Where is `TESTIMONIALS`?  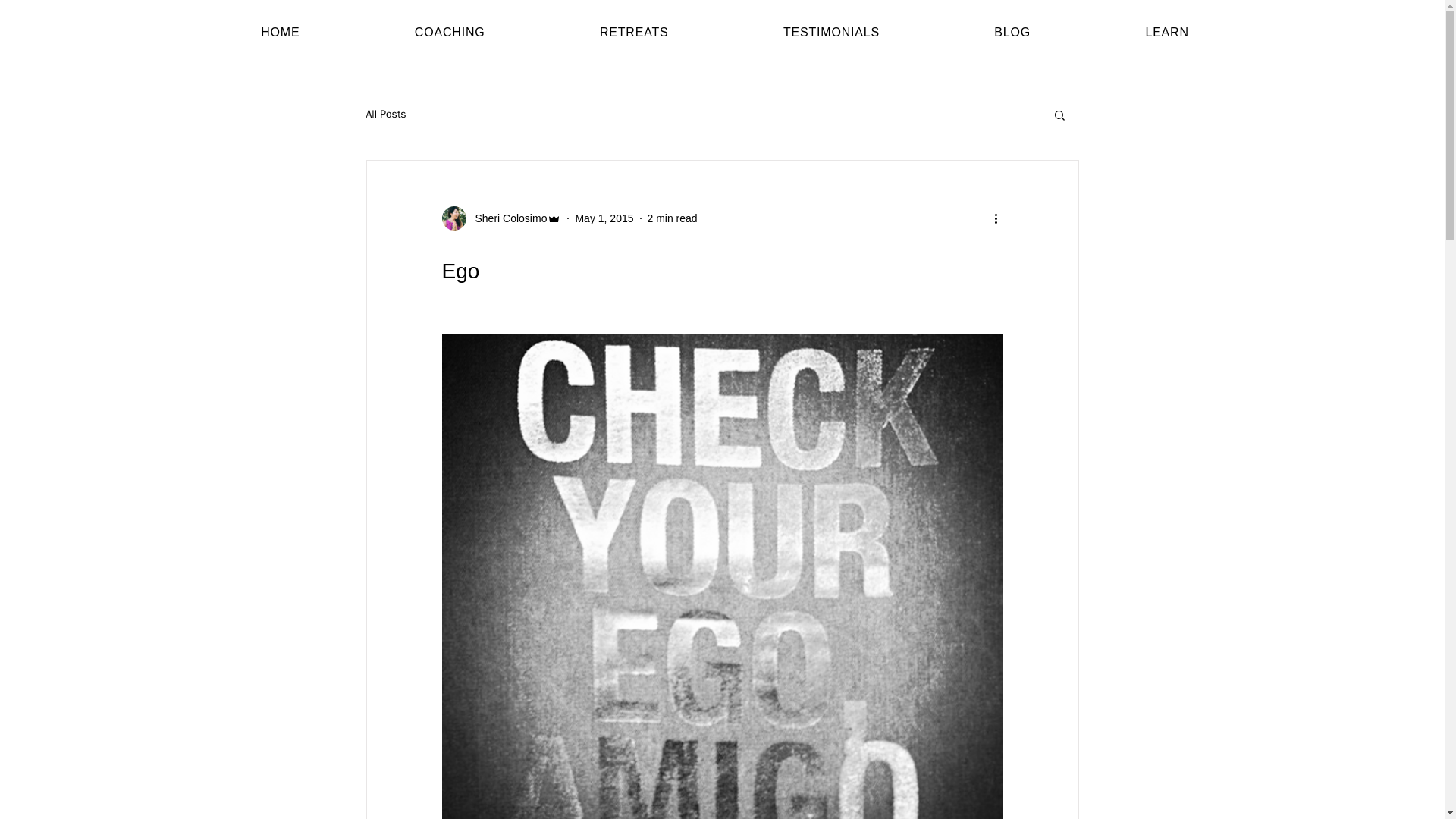 TESTIMONIALS is located at coordinates (831, 32).